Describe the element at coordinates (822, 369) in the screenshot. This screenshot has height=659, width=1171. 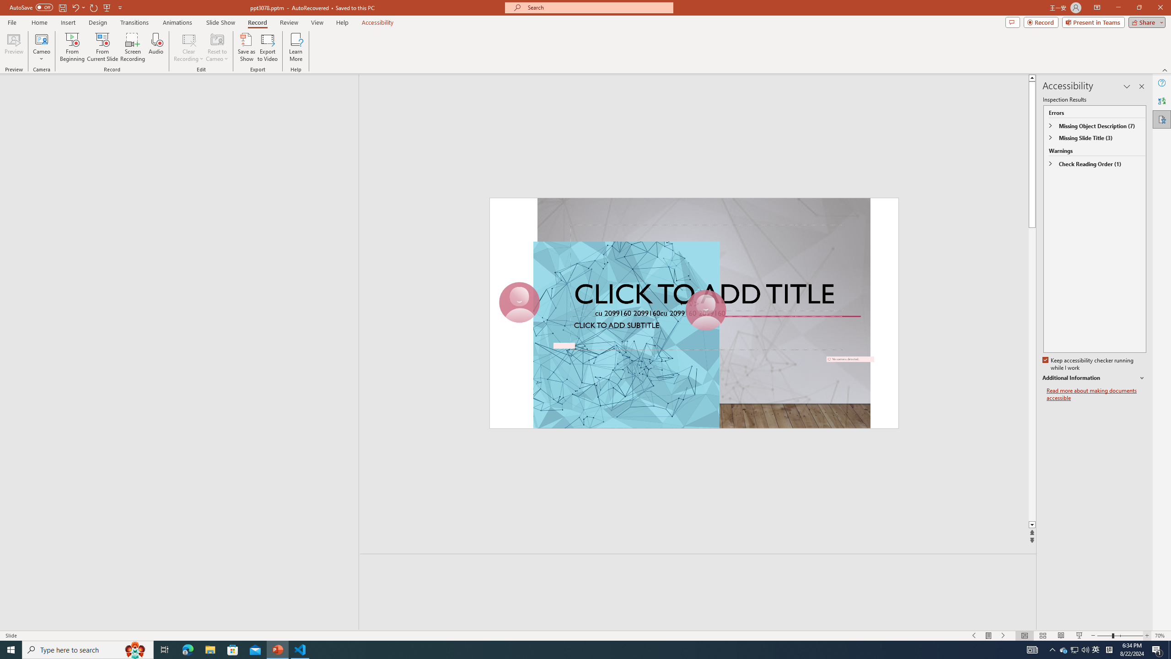
I see `TextBox 61` at that location.